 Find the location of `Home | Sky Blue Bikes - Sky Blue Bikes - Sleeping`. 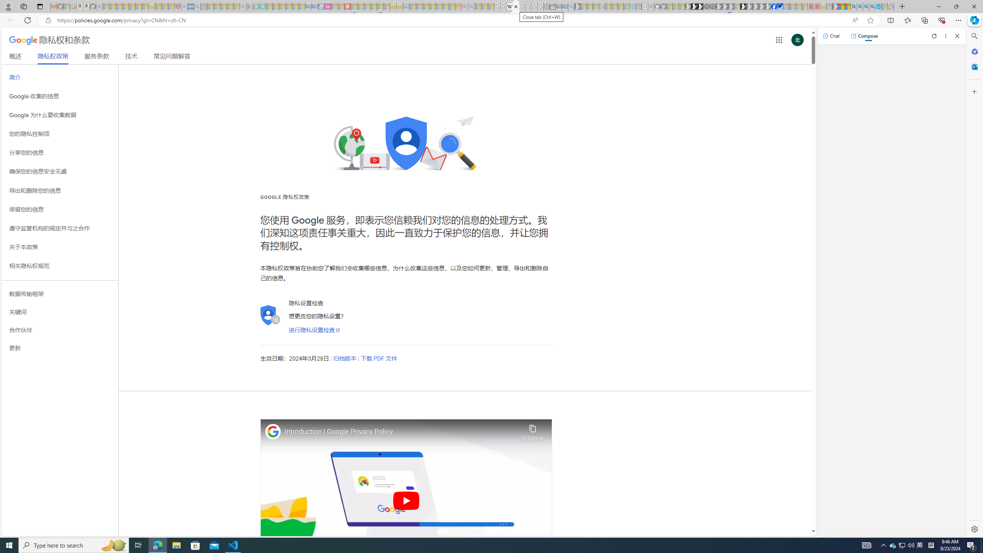

Home | Sky Blue Bikes - Sky Blue Bikes - Sleeping is located at coordinates (632, 7).